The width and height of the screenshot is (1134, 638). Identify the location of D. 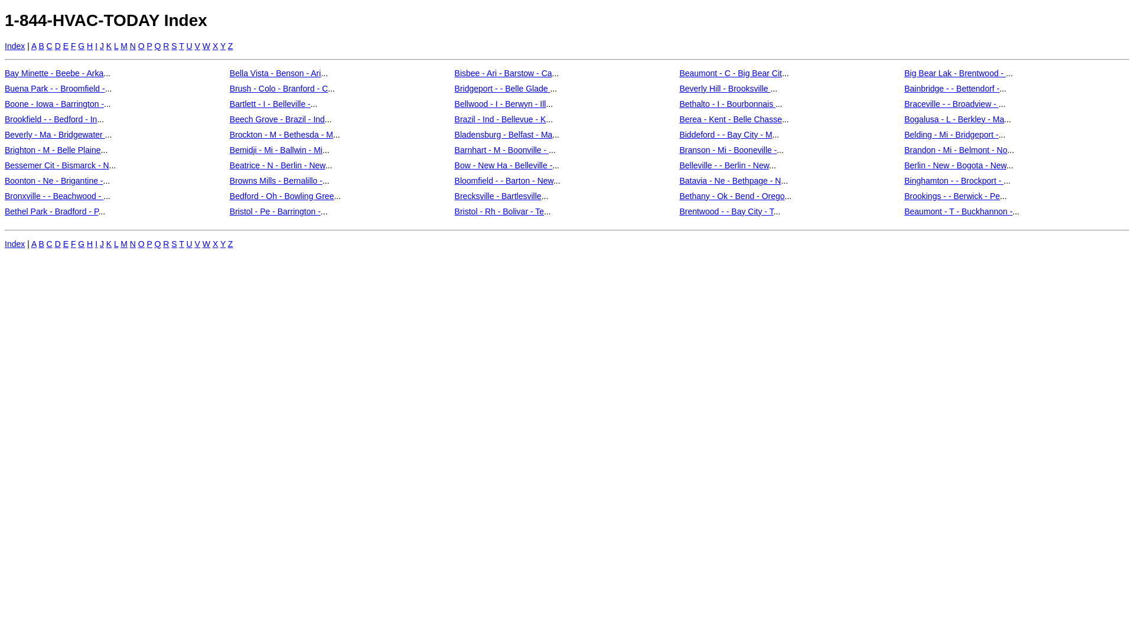
(58, 46).